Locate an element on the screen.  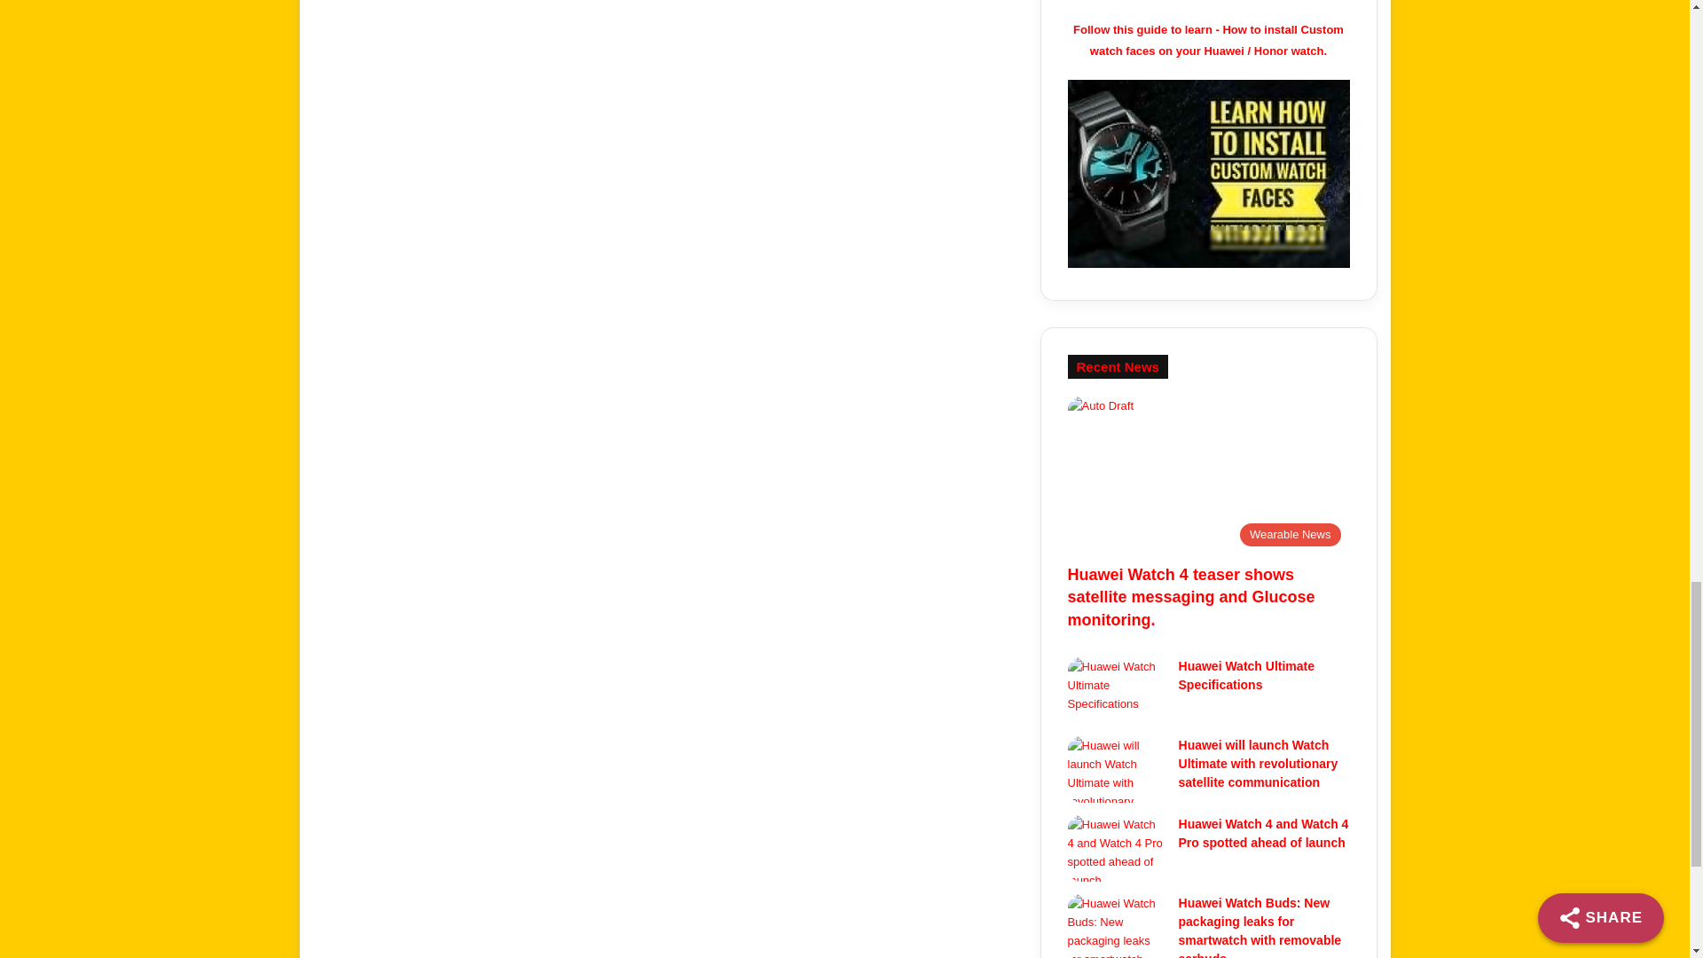
Wearable News is located at coordinates (1208, 475).